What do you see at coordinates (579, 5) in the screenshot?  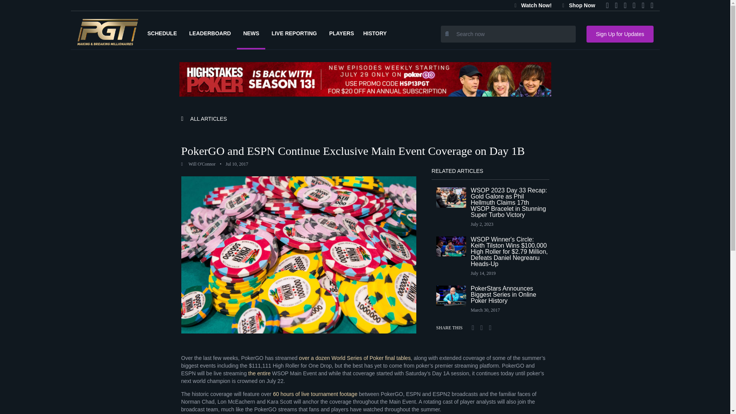 I see `Shop Now` at bounding box center [579, 5].